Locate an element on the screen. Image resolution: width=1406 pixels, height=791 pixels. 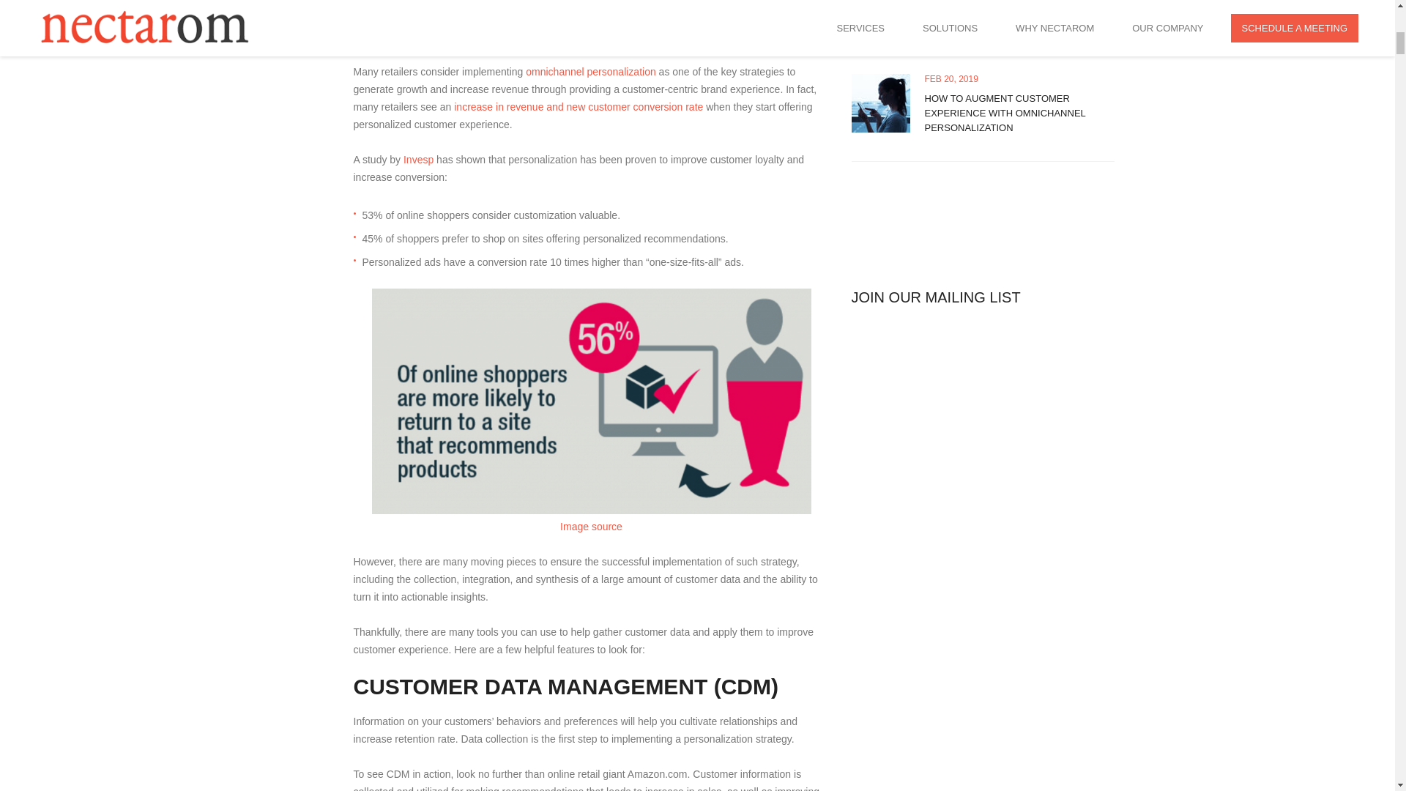
omnichannel personalization is located at coordinates (589, 71).